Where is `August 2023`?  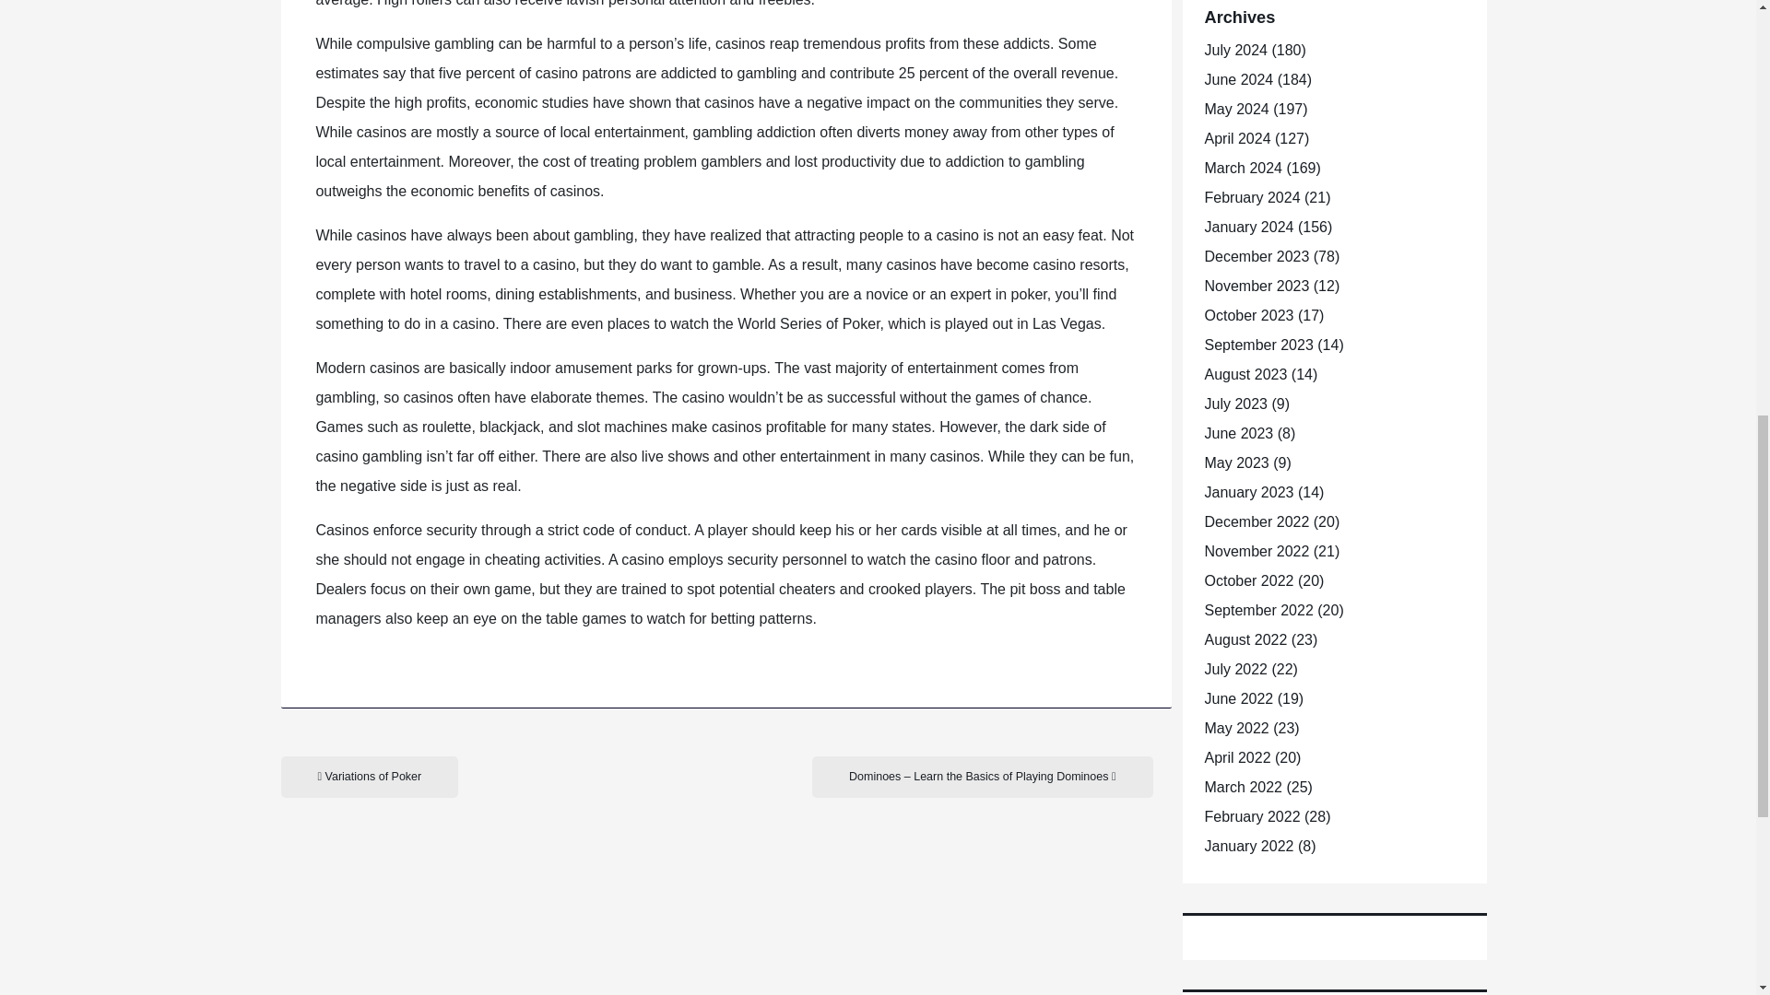 August 2023 is located at coordinates (1245, 374).